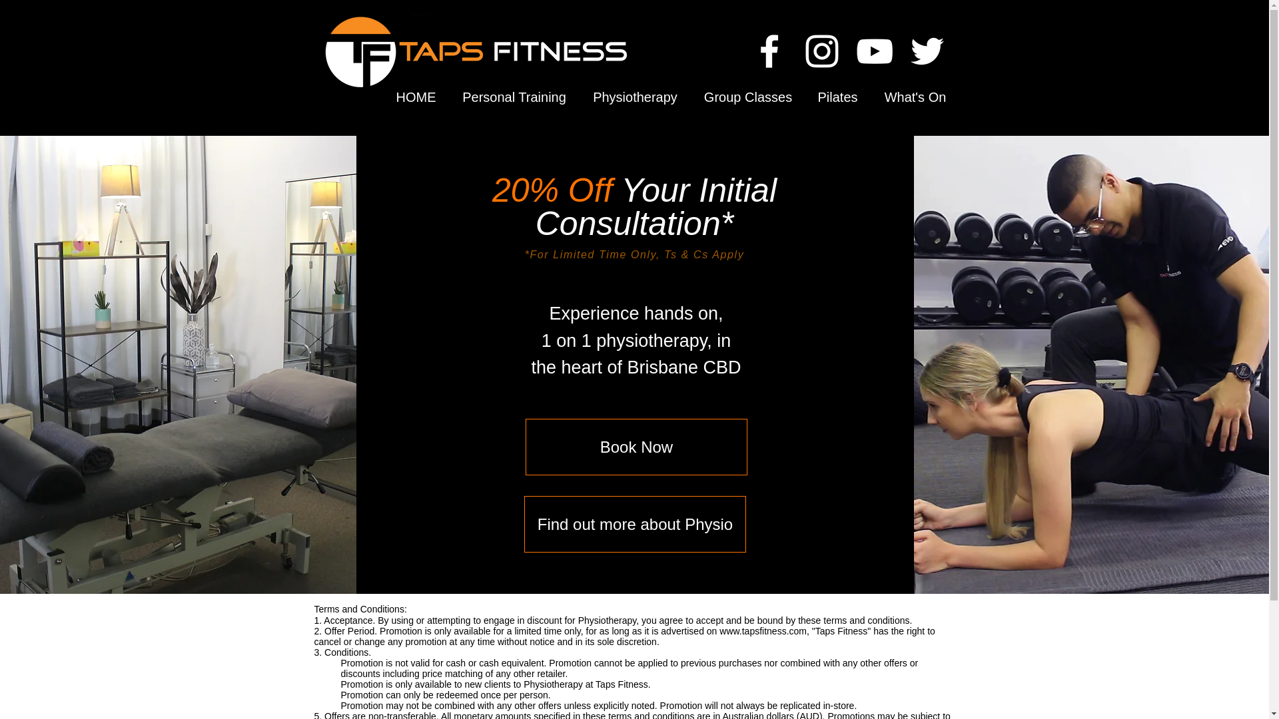 The height and width of the screenshot is (719, 1279). What do you see at coordinates (635, 525) in the screenshot?
I see `Find out more about Physio` at bounding box center [635, 525].